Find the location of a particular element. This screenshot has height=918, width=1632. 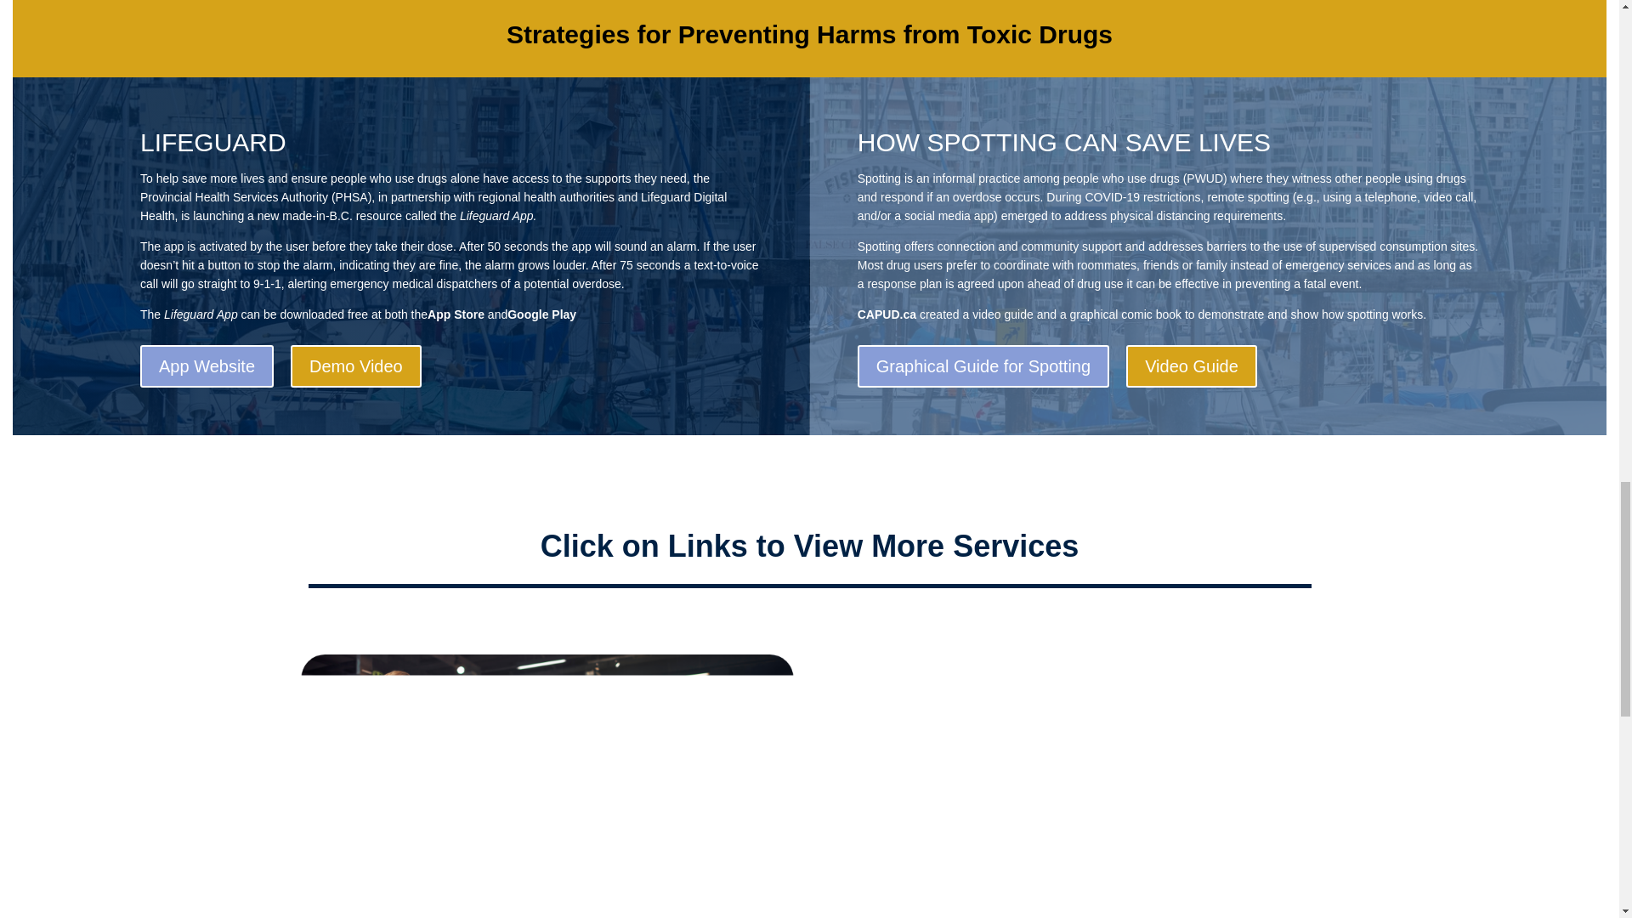

Graphical Guide for Spotting is located at coordinates (983, 365).